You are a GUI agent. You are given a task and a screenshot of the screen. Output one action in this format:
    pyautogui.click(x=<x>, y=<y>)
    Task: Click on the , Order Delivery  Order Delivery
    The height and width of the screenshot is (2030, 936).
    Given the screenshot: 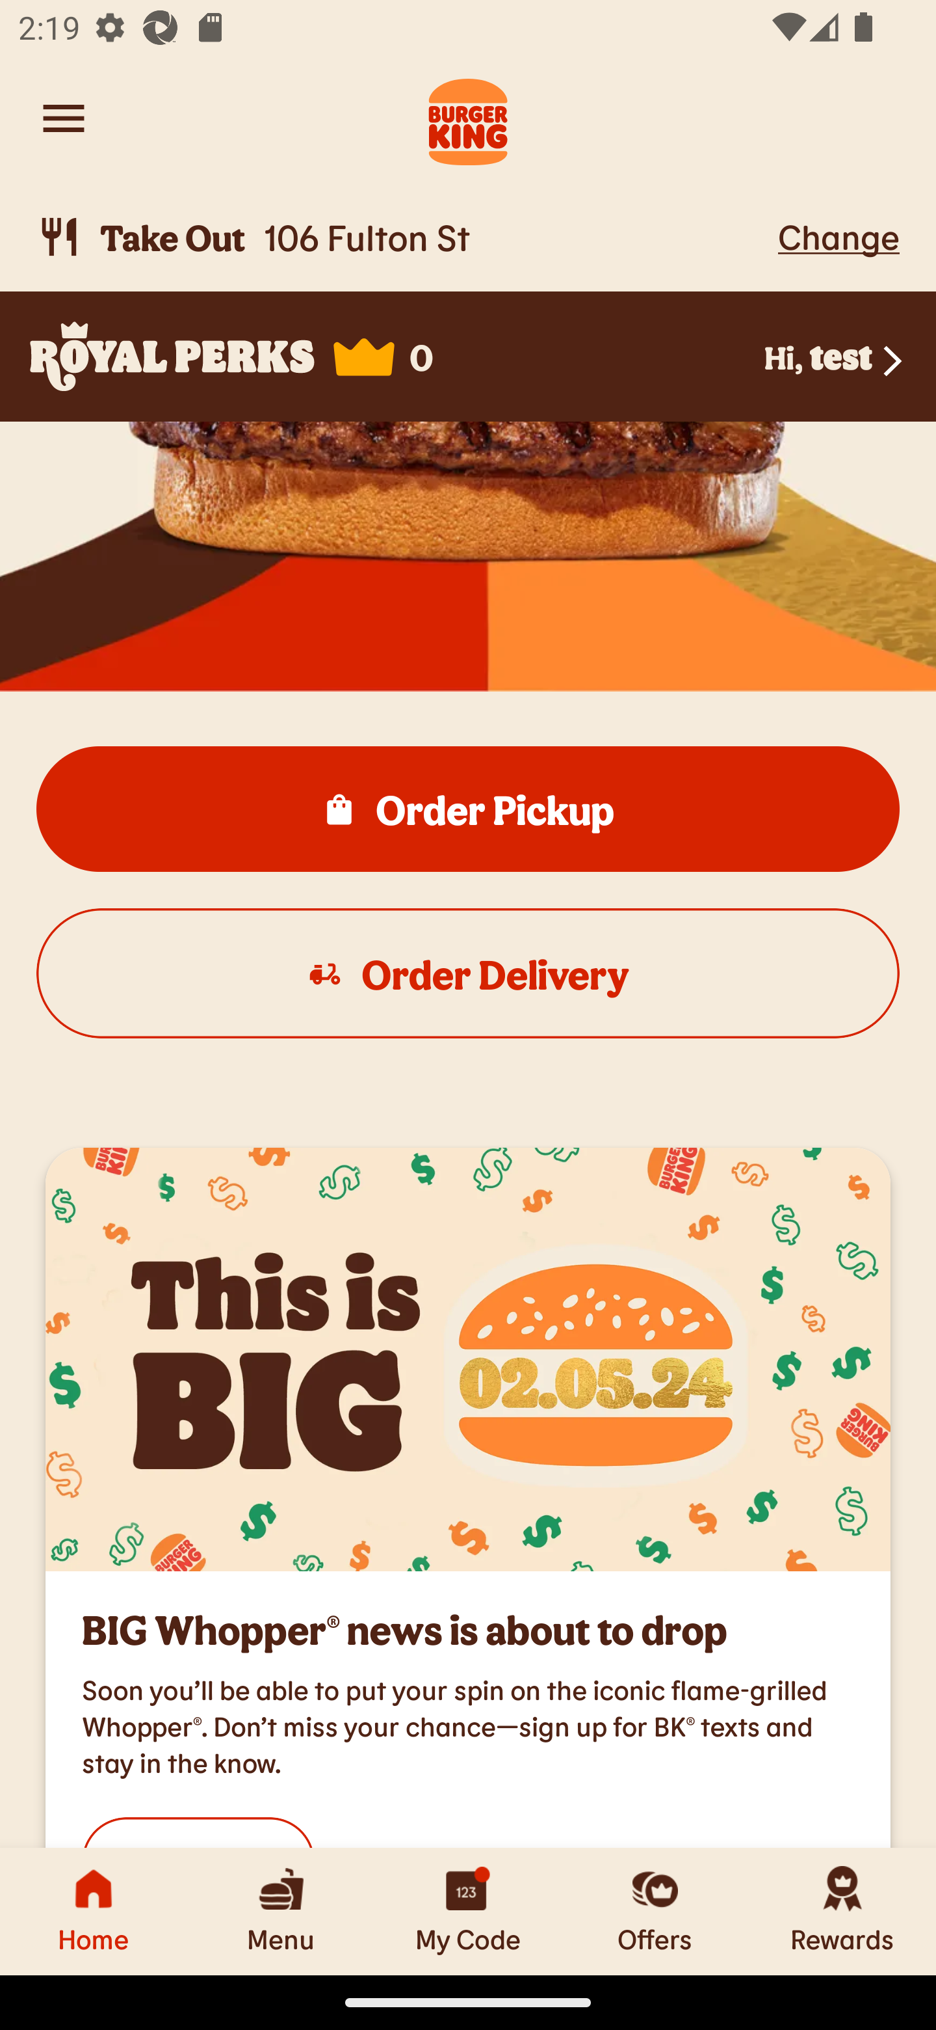 What is the action you would take?
    pyautogui.click(x=468, y=973)
    